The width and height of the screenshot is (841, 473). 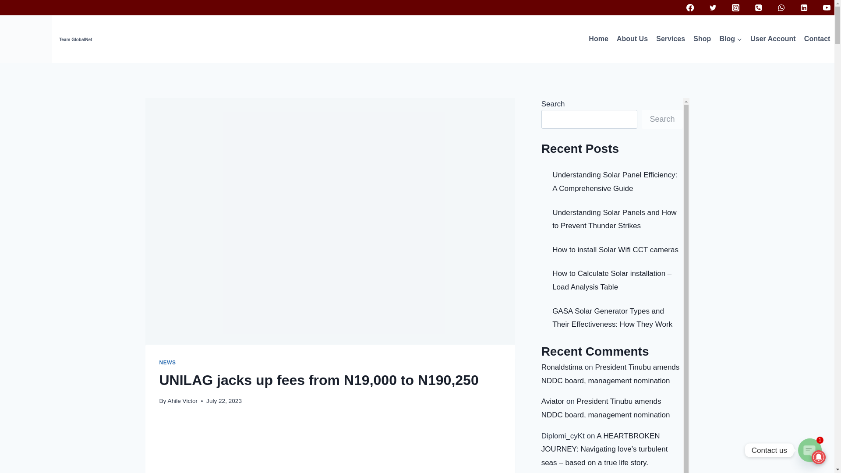 What do you see at coordinates (774, 39) in the screenshot?
I see `User Account` at bounding box center [774, 39].